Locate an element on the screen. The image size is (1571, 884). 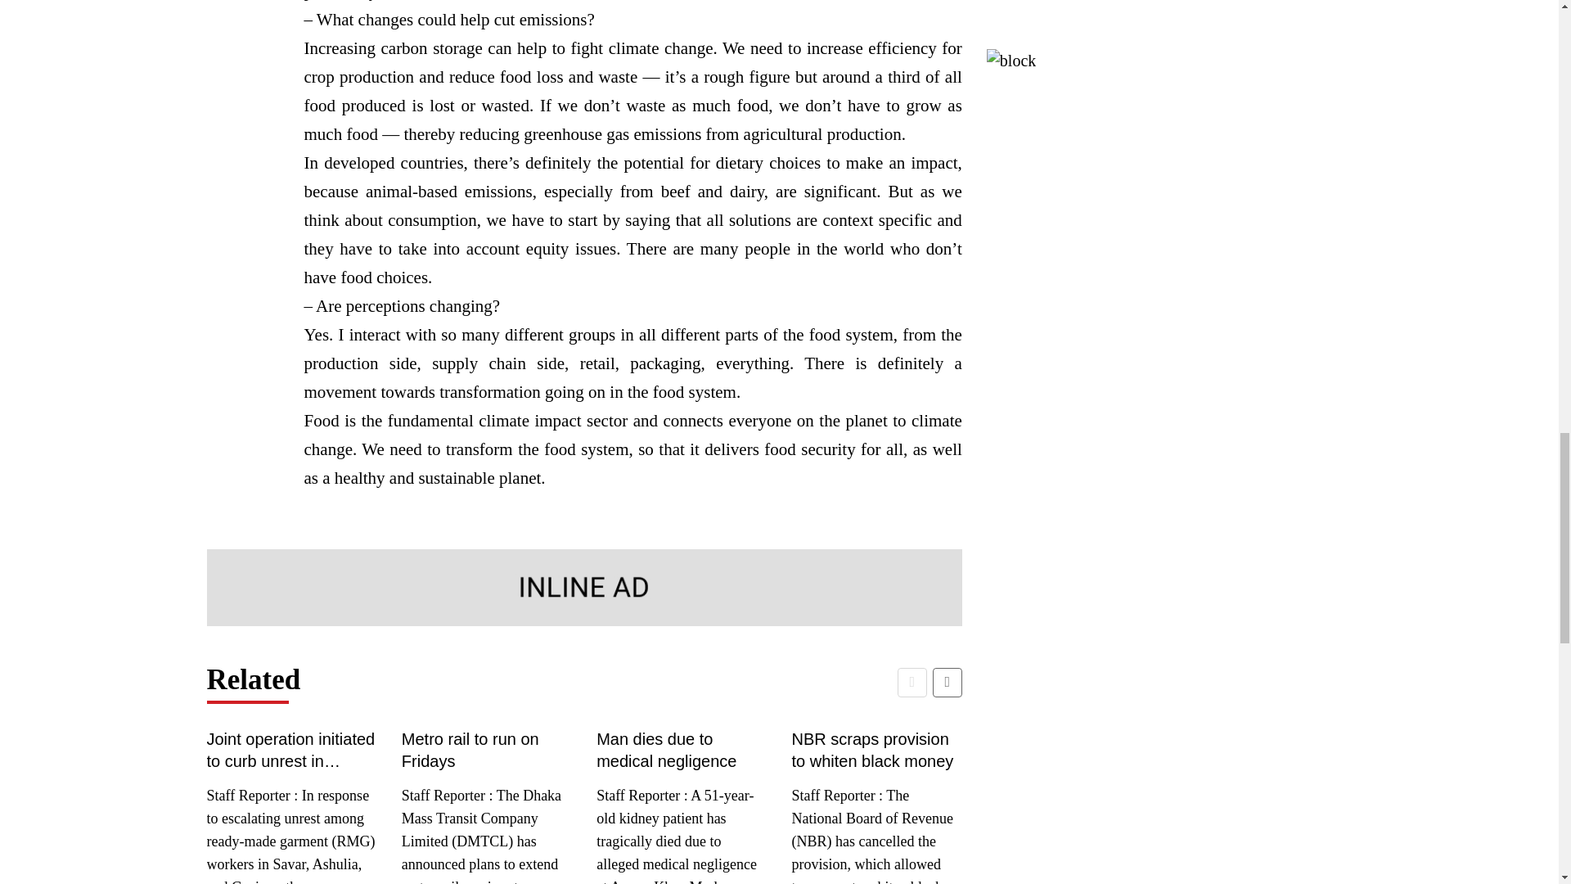
Joint operation initiated to curb unrest in industrial areas is located at coordinates (291, 750).